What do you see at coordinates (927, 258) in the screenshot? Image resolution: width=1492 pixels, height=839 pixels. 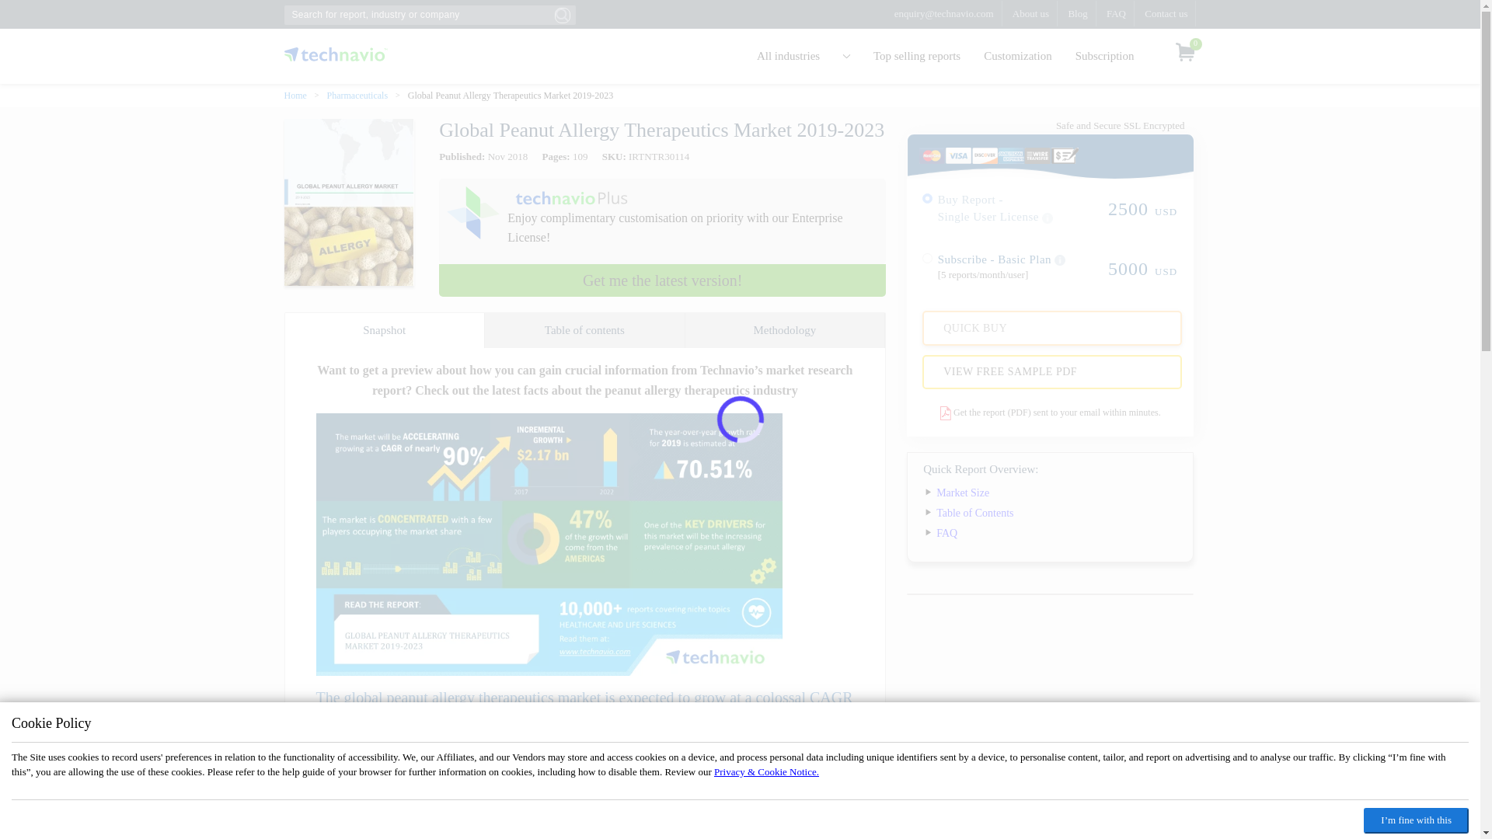 I see `on` at bounding box center [927, 258].